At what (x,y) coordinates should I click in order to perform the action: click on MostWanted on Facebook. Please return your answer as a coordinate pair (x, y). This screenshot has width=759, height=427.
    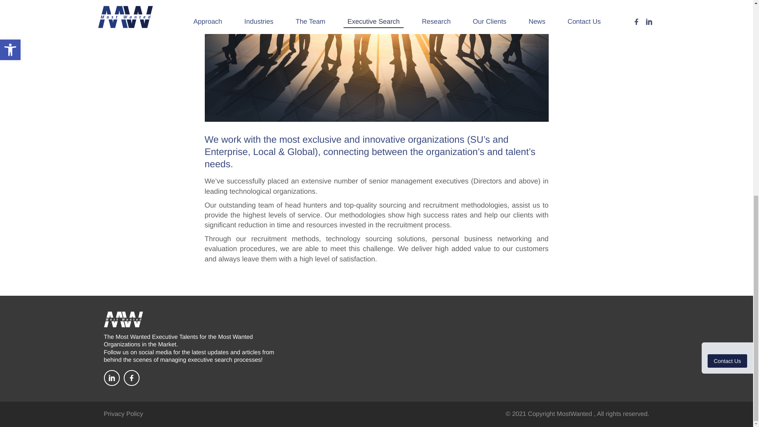
    Looking at the image, I should click on (131, 378).